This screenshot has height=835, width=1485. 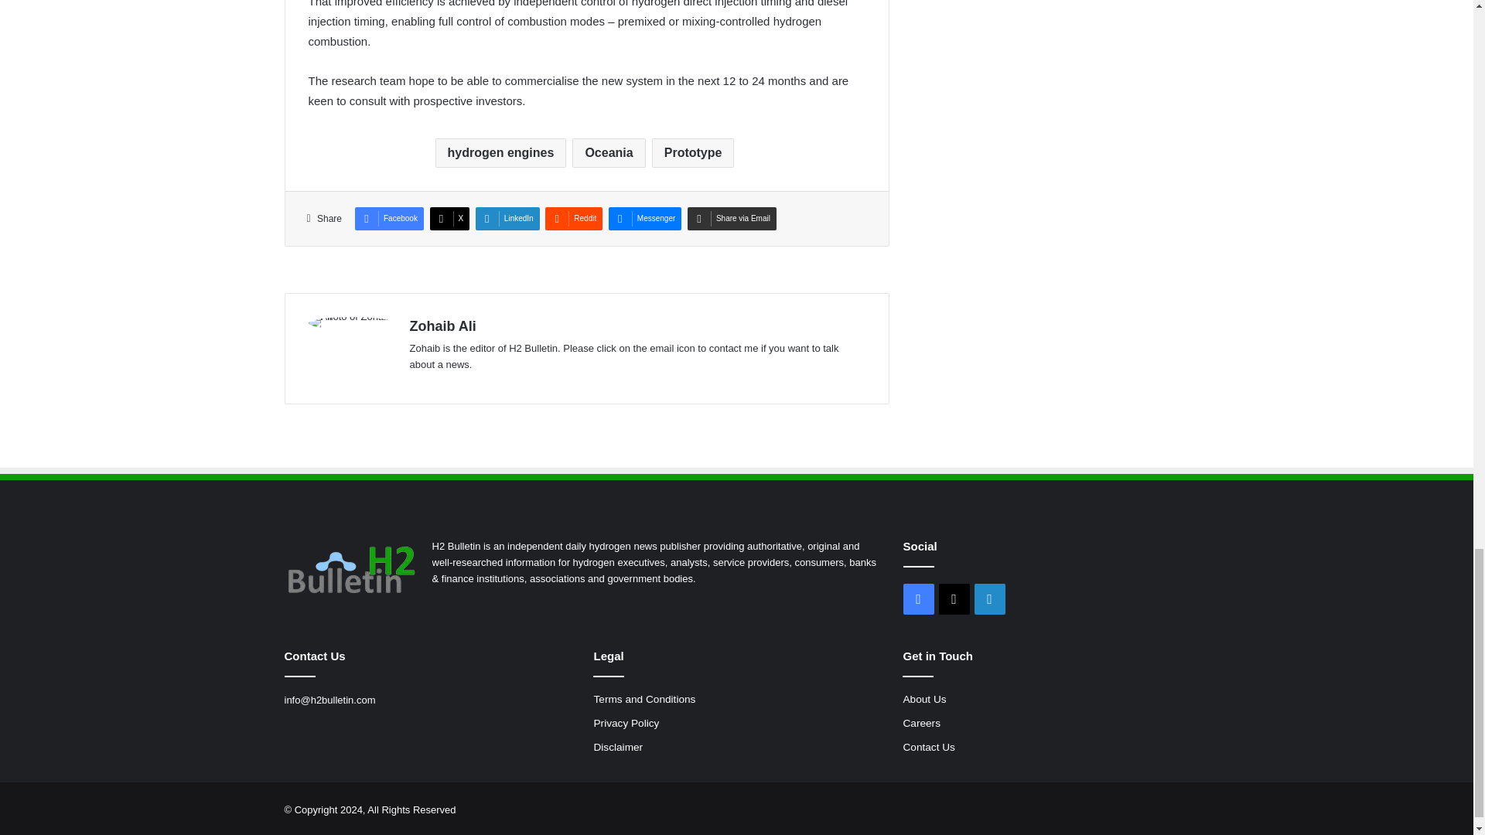 I want to click on Prototype, so click(x=693, y=153).